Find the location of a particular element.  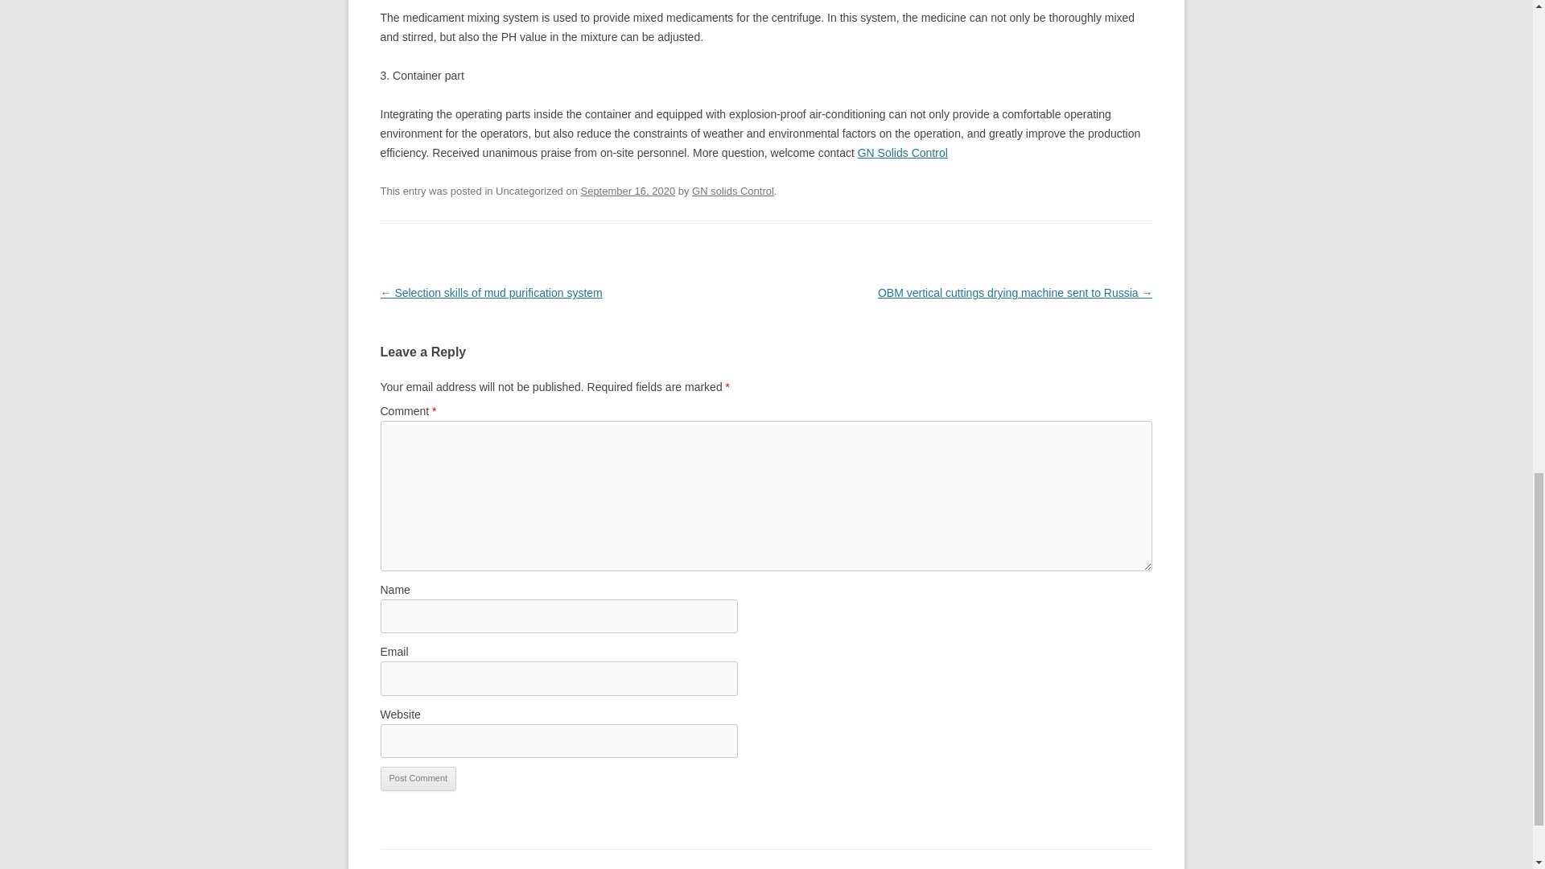

GN solids Control is located at coordinates (732, 192).